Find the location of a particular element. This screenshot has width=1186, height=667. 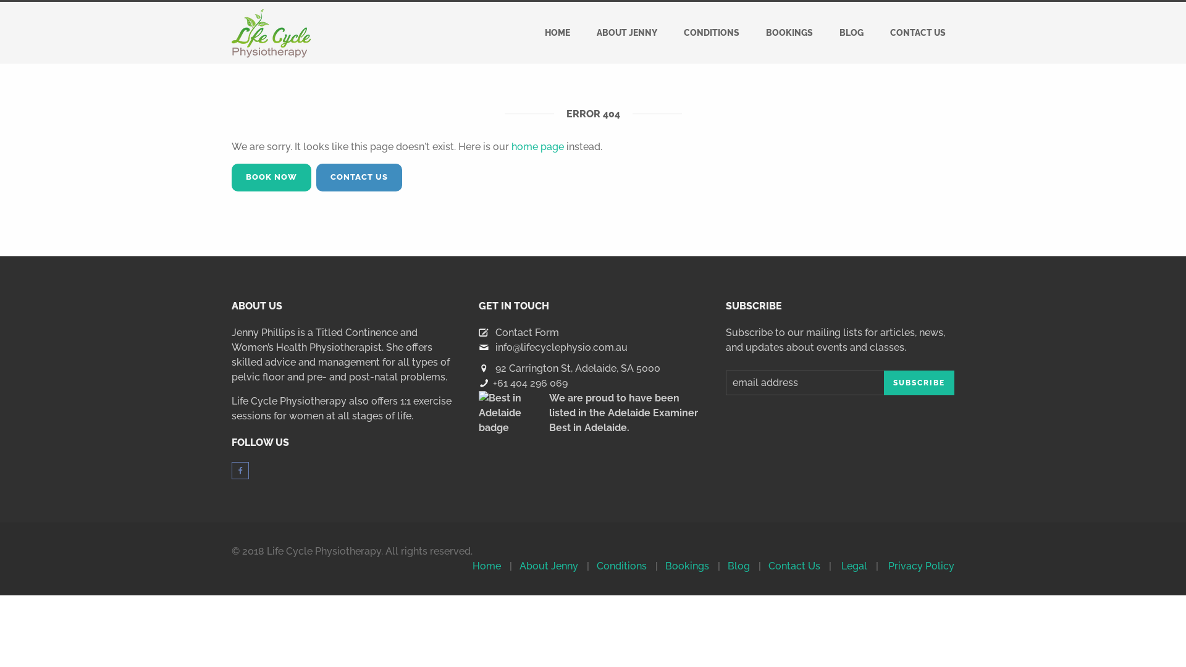

Contact Form is located at coordinates (528, 332).